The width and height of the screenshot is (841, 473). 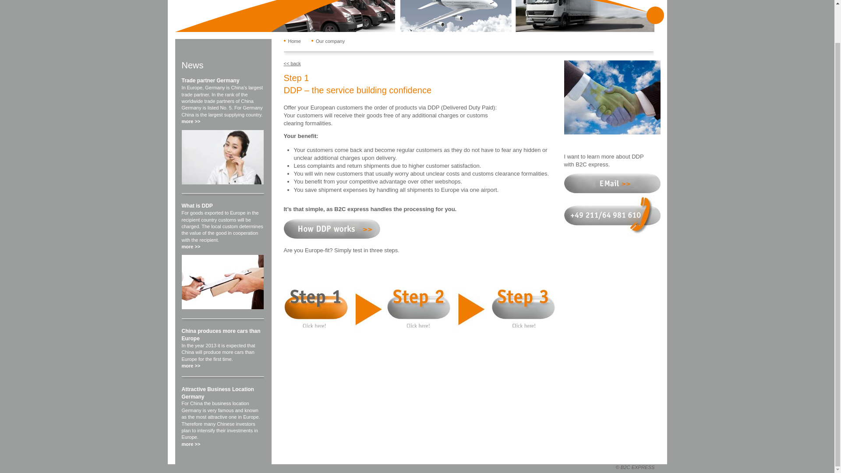 What do you see at coordinates (329, 41) in the screenshot?
I see `Our company` at bounding box center [329, 41].